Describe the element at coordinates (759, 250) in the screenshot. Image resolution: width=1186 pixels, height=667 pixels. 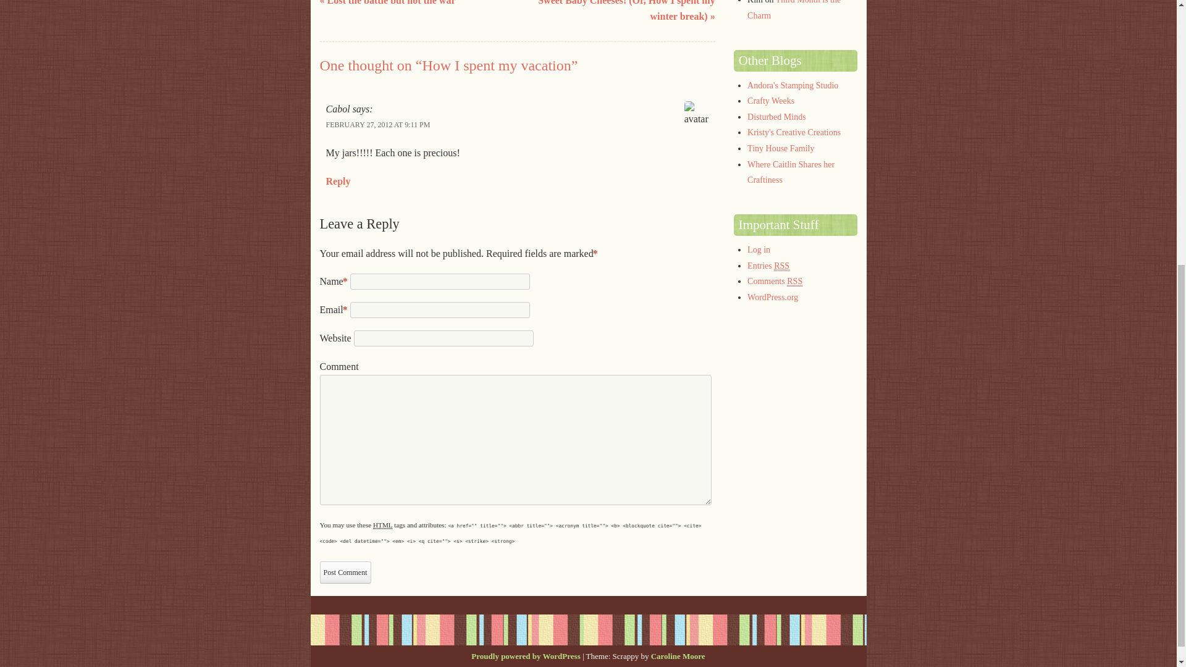
I see `Log in` at that location.